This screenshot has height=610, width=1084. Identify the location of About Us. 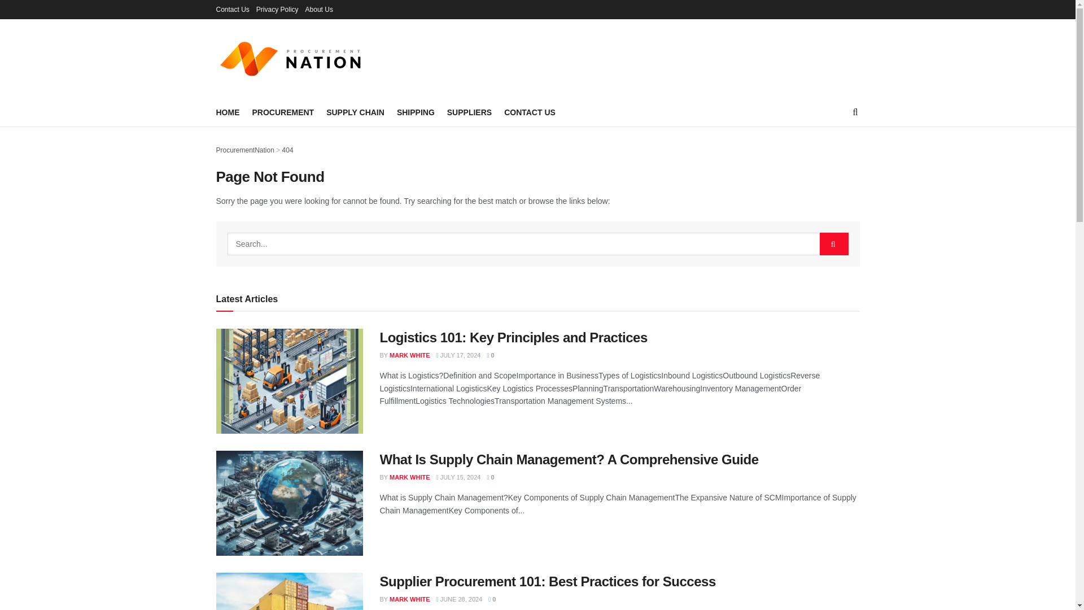
(319, 9).